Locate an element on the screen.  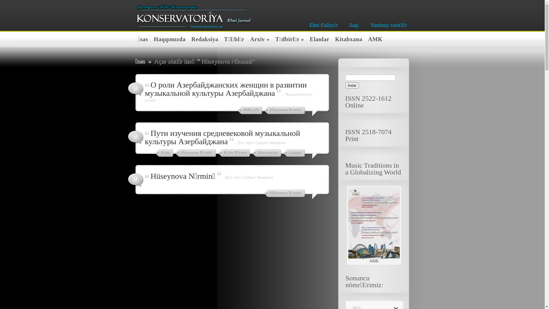
laboratoriya is located at coordinates (267, 153).